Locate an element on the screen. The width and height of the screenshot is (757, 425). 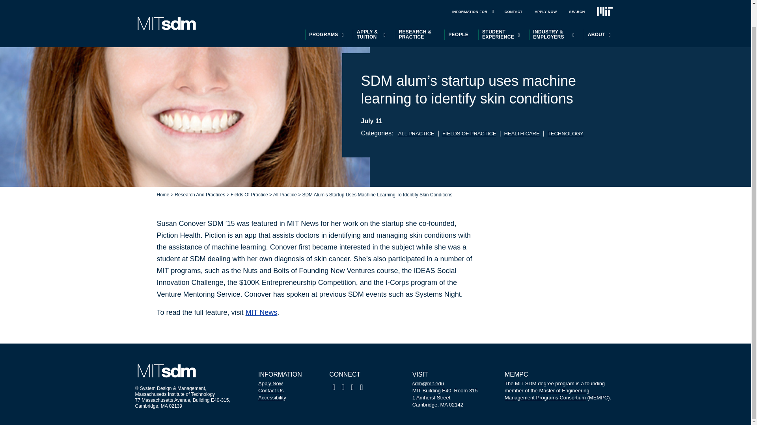
Go to the All Practice Category archives. is located at coordinates (285, 195).